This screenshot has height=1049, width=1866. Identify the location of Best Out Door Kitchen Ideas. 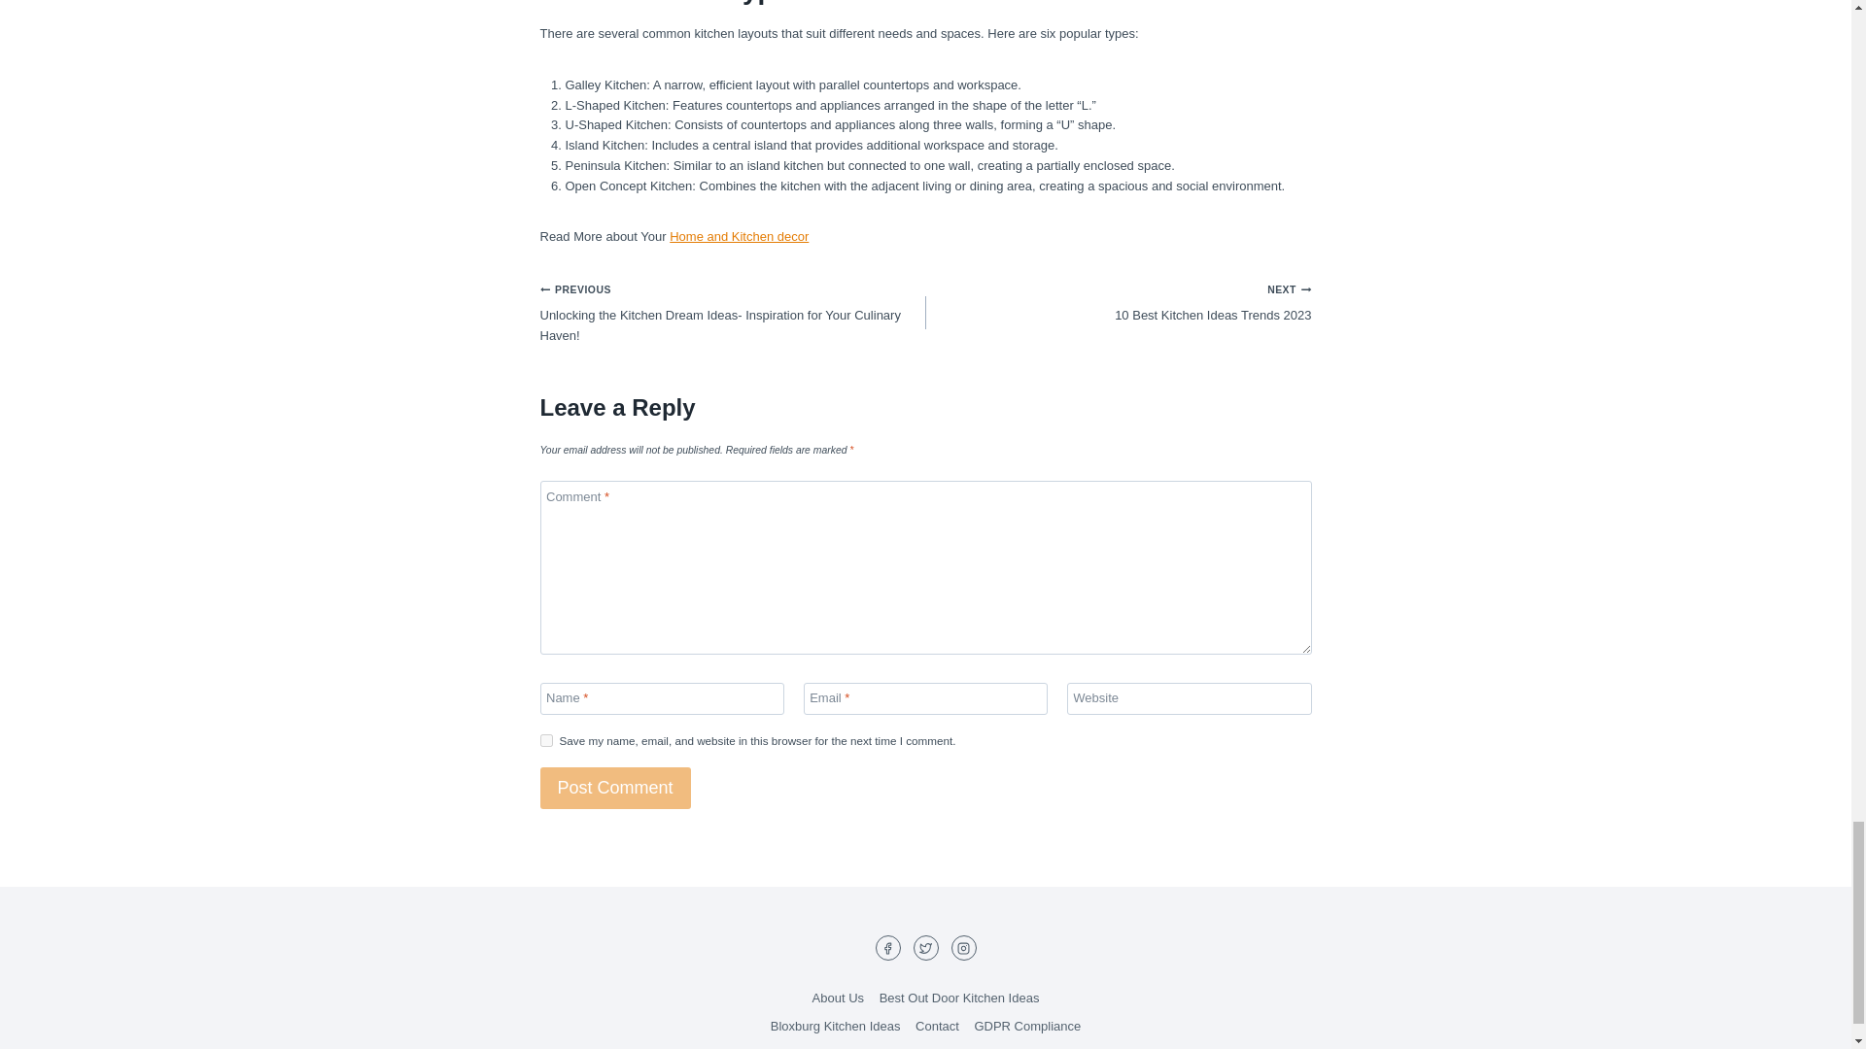
(1118, 303).